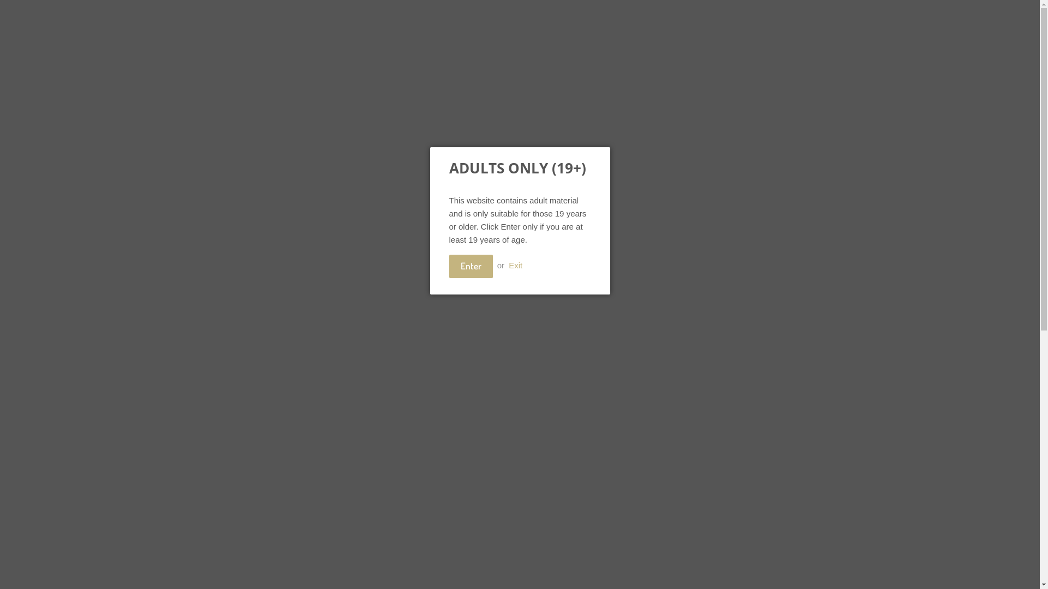 The height and width of the screenshot is (589, 1048). What do you see at coordinates (594, 485) in the screenshot?
I see `Pin it` at bounding box center [594, 485].